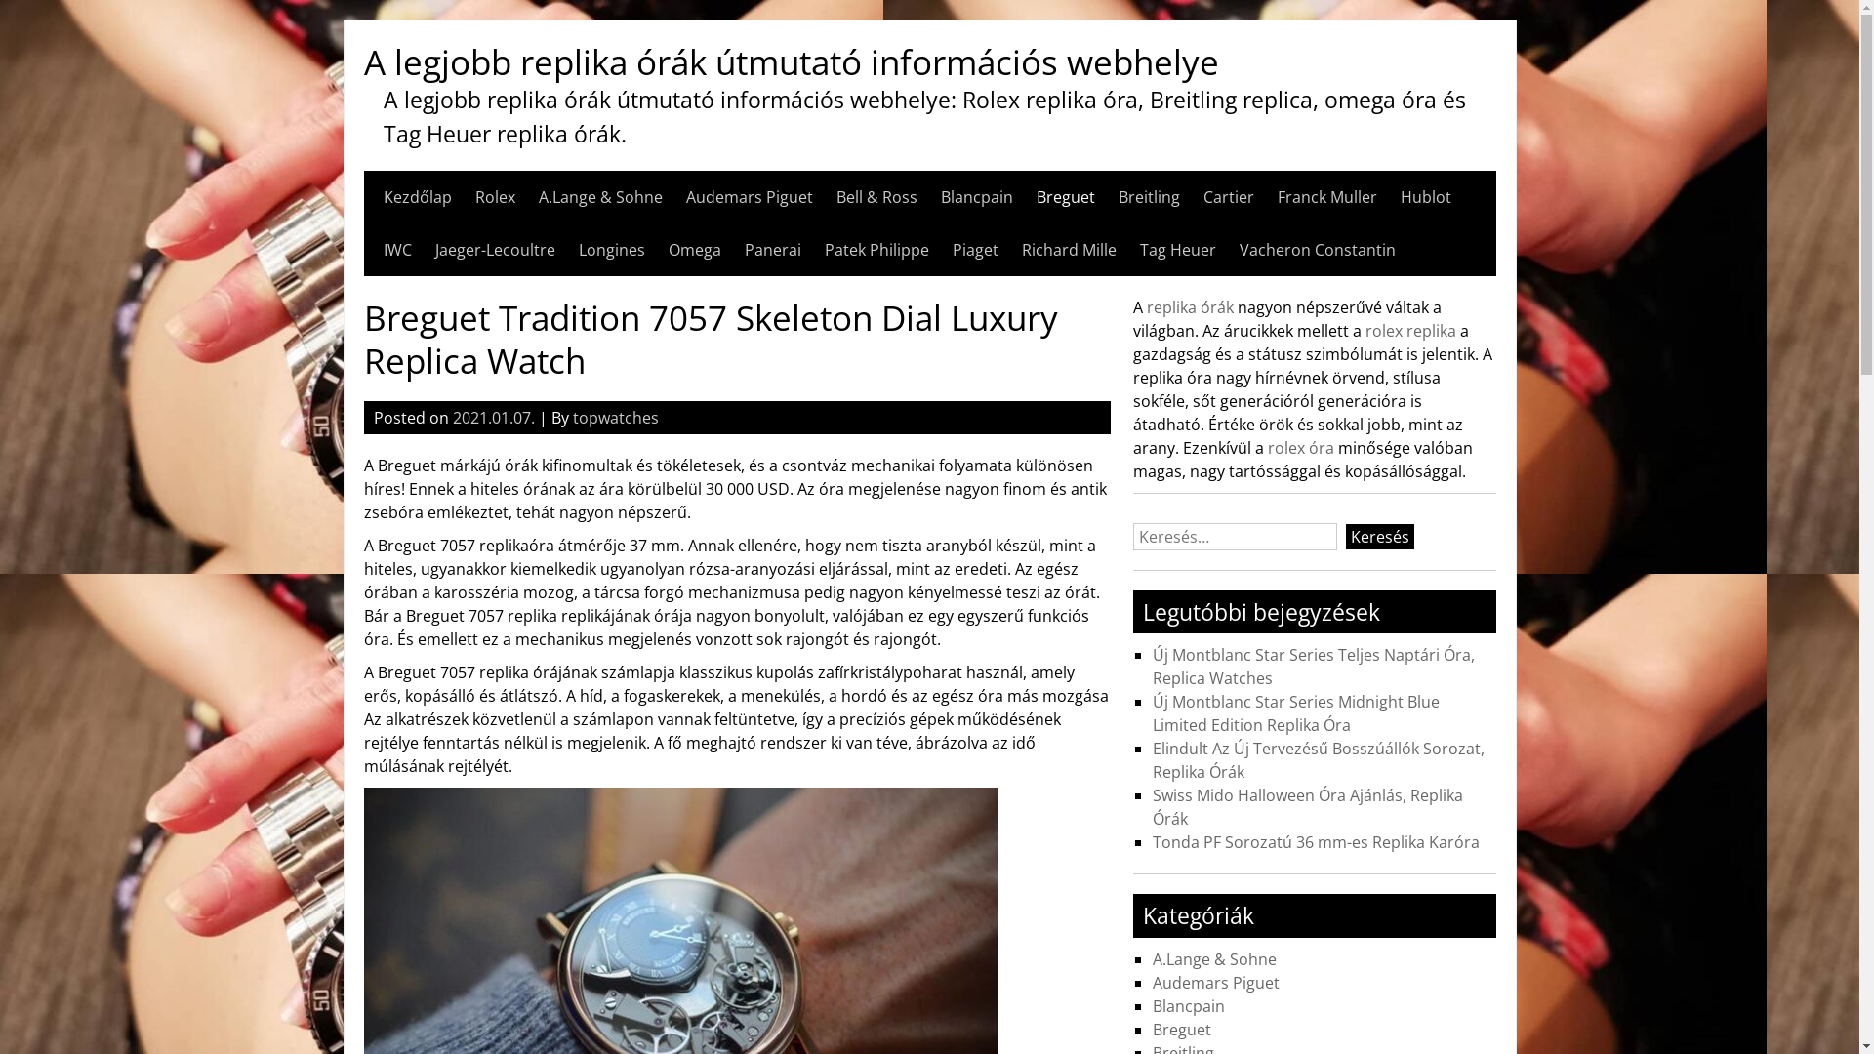 Image resolution: width=1874 pixels, height=1054 pixels. Describe the element at coordinates (494, 418) in the screenshot. I see `2021.01.07.` at that location.